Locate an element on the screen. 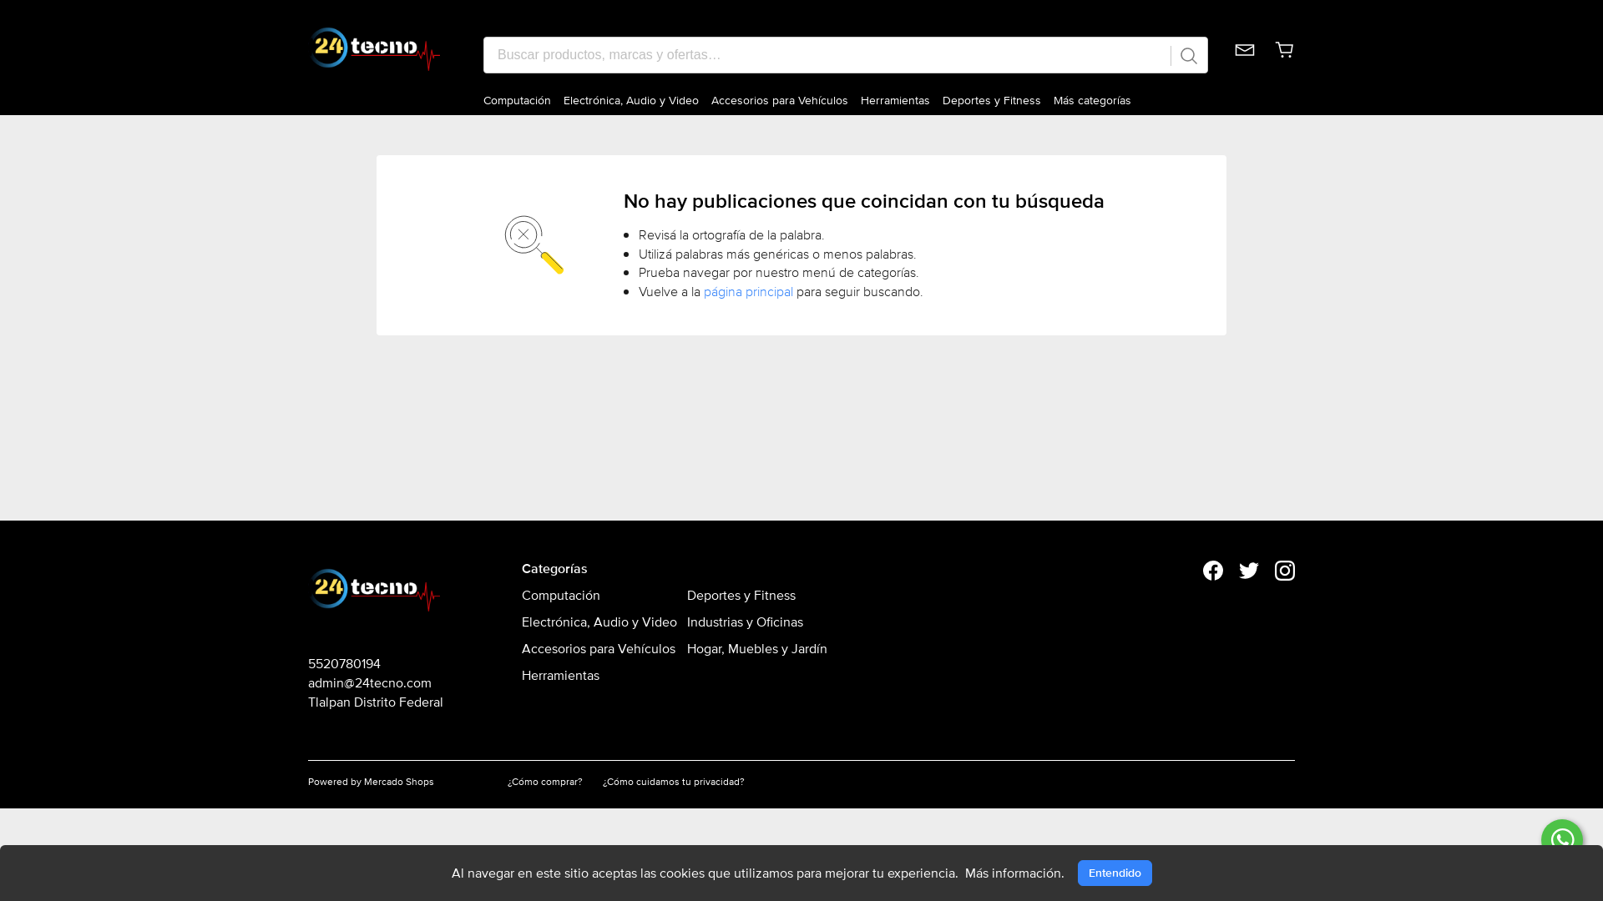 This screenshot has width=1603, height=901. Herramientas is located at coordinates (599, 676).